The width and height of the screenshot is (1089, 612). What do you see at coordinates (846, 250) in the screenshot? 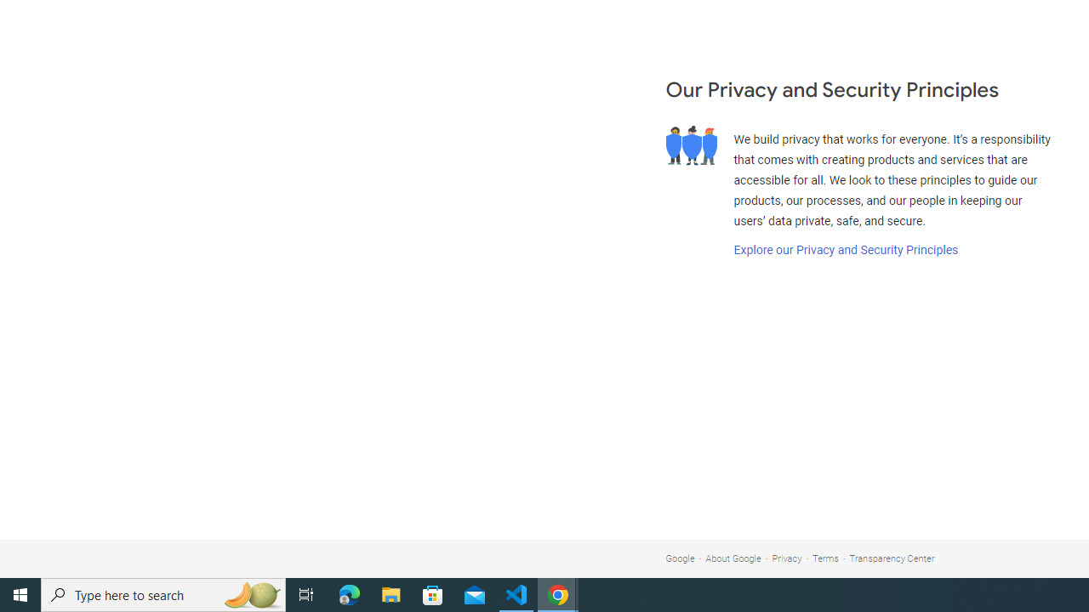
I see `Explore our Privacy and Security Principles` at bounding box center [846, 250].